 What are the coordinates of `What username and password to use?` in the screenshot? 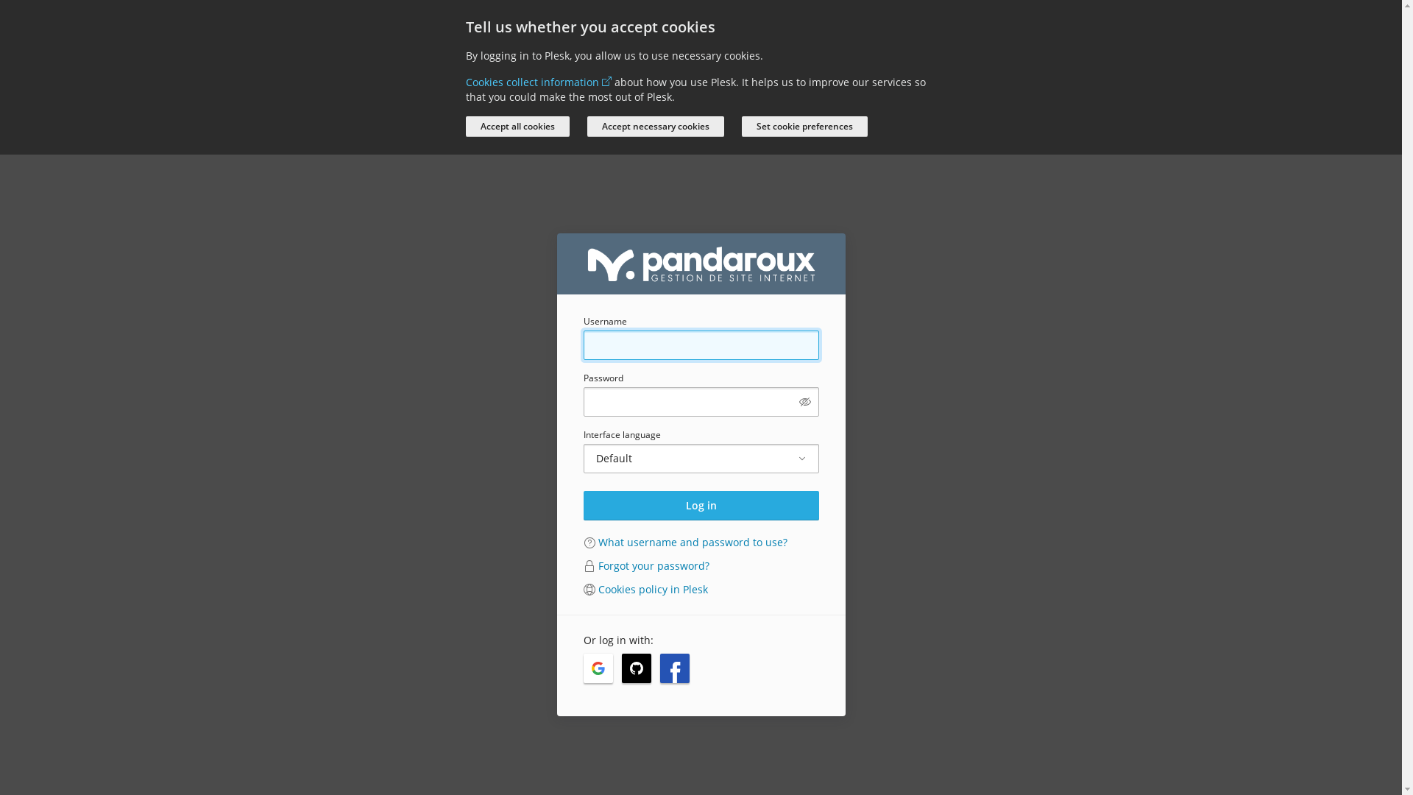 It's located at (692, 542).